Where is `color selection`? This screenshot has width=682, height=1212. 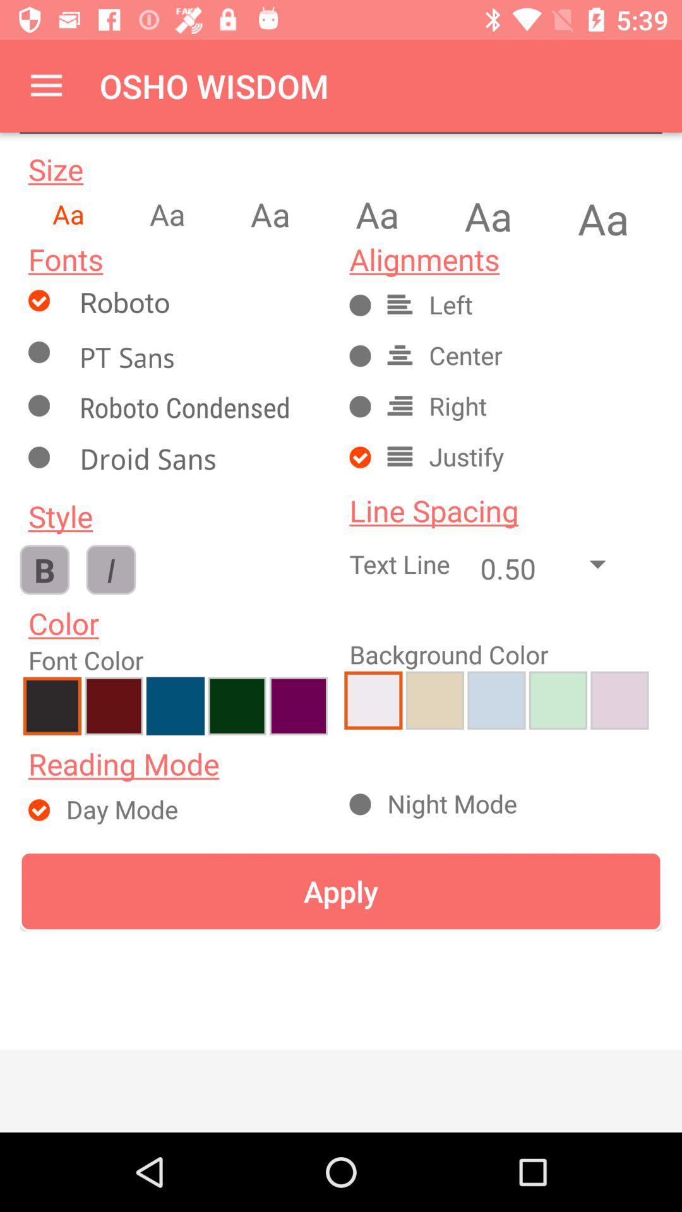 color selection is located at coordinates (176, 706).